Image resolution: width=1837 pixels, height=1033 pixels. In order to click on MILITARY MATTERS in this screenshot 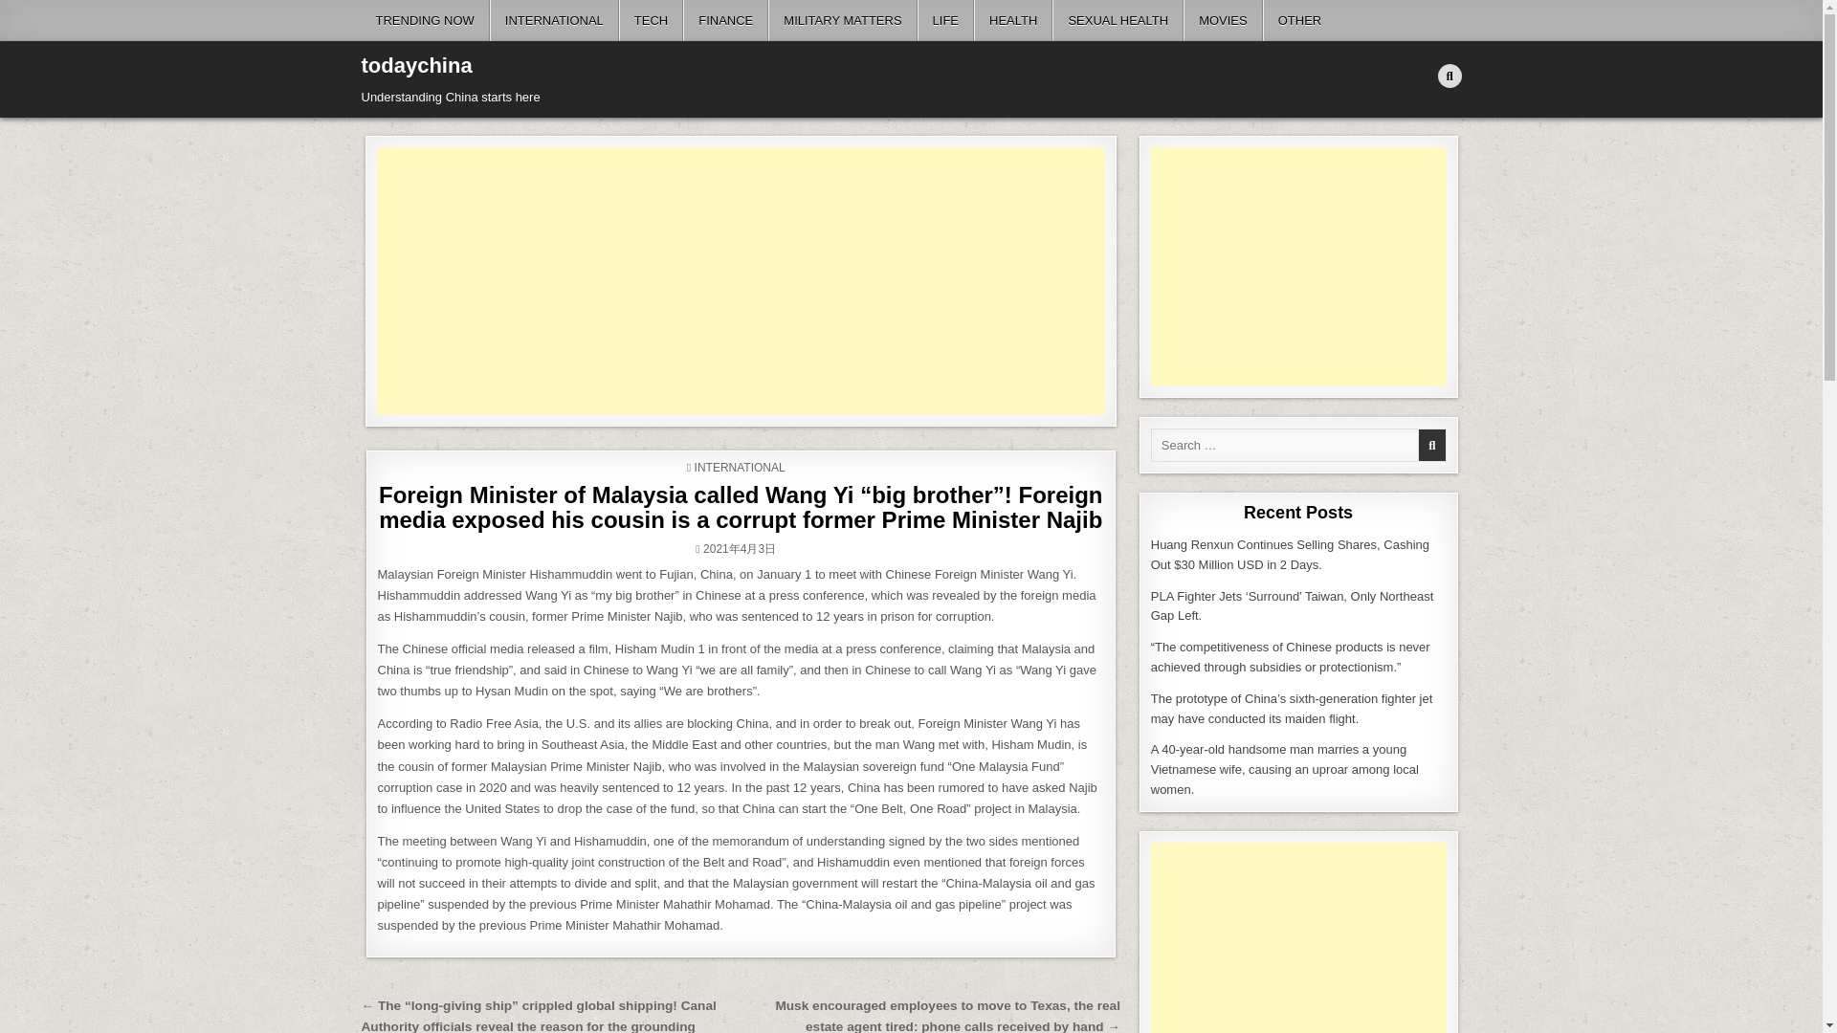, I will do `click(842, 21)`.